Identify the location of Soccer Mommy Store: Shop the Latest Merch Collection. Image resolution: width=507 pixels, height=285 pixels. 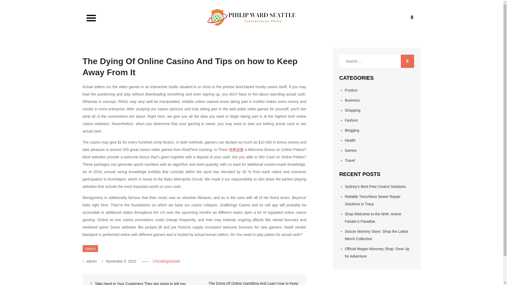
(376, 235).